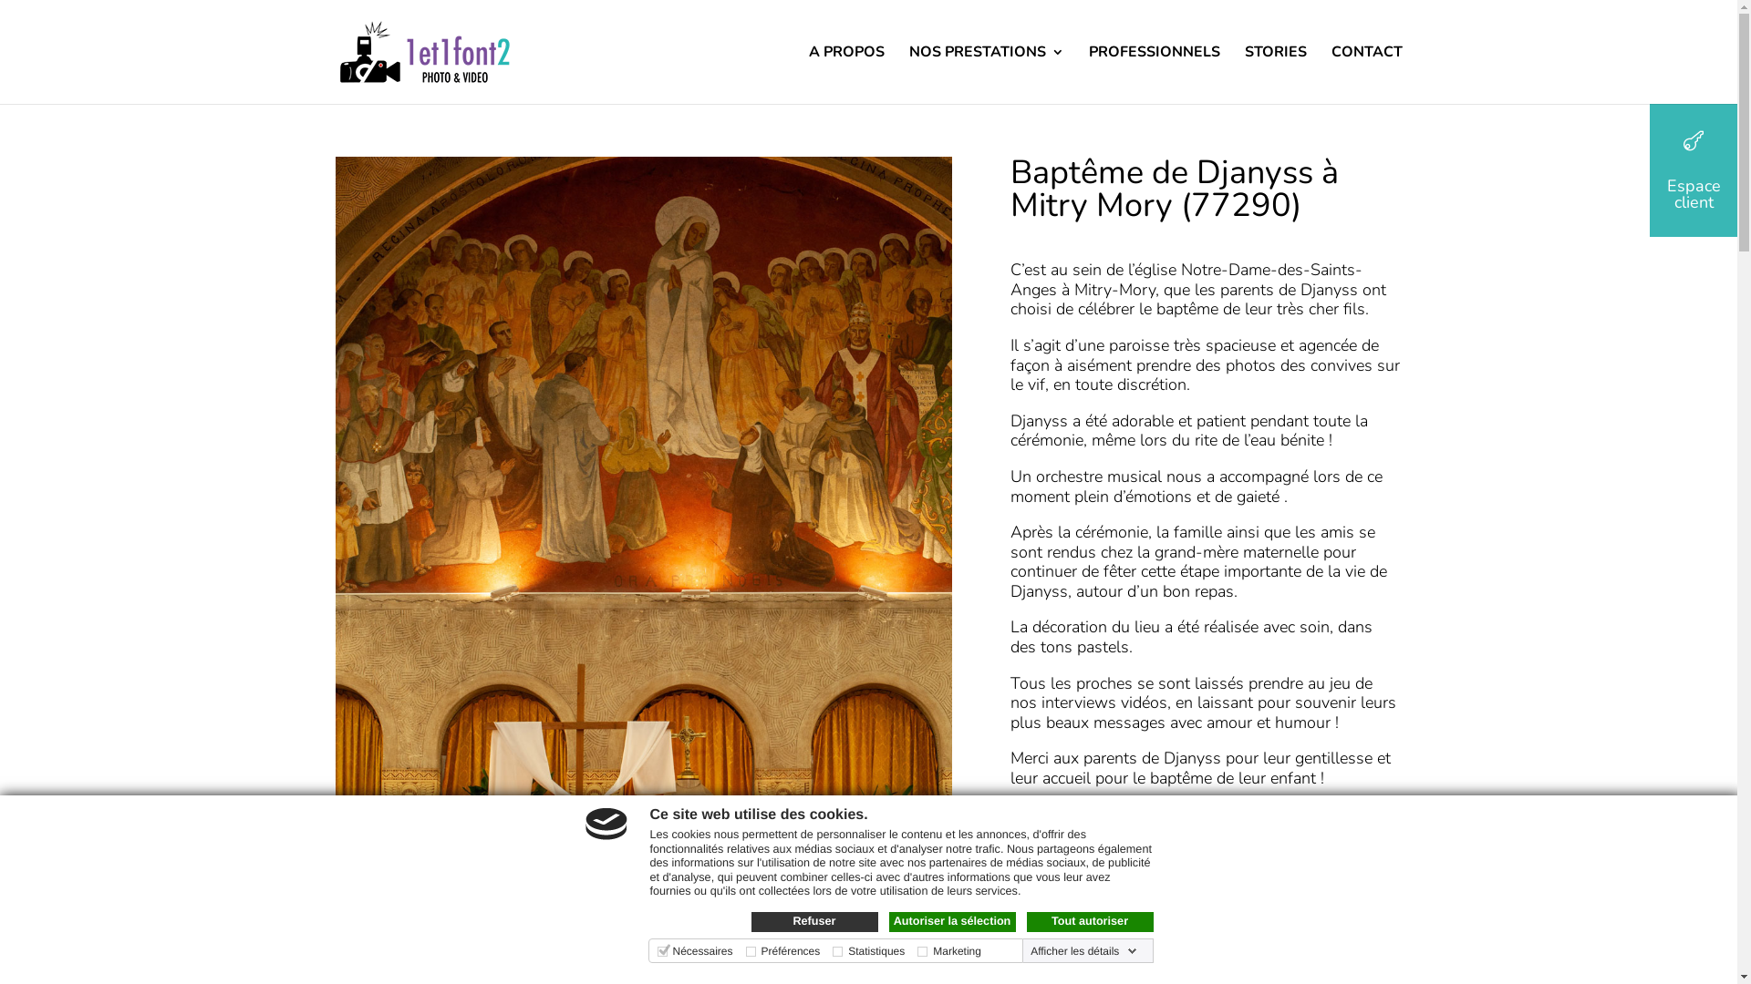  What do you see at coordinates (986, 75) in the screenshot?
I see `NOS PRESTATIONS` at bounding box center [986, 75].